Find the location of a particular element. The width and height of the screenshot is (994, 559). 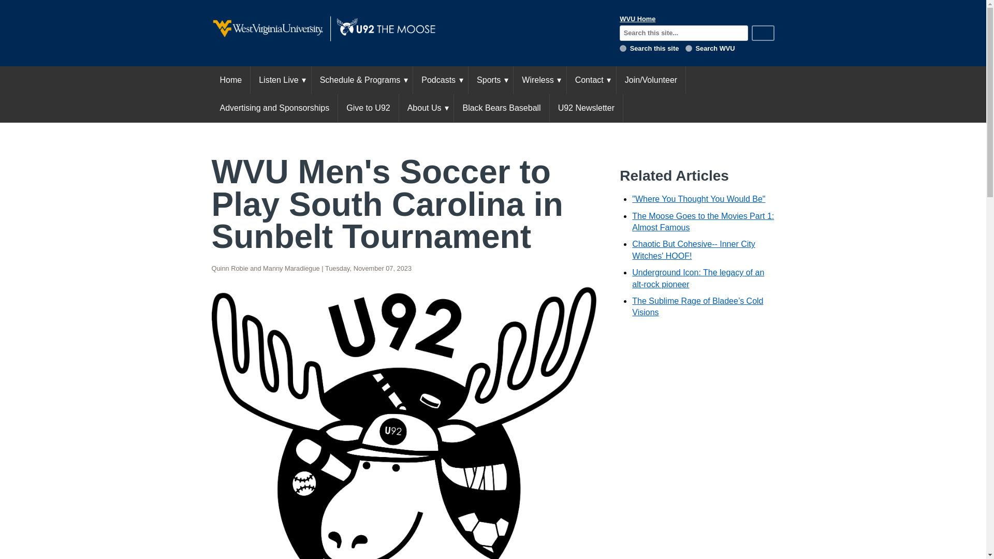

Podcasts is located at coordinates (441, 80).